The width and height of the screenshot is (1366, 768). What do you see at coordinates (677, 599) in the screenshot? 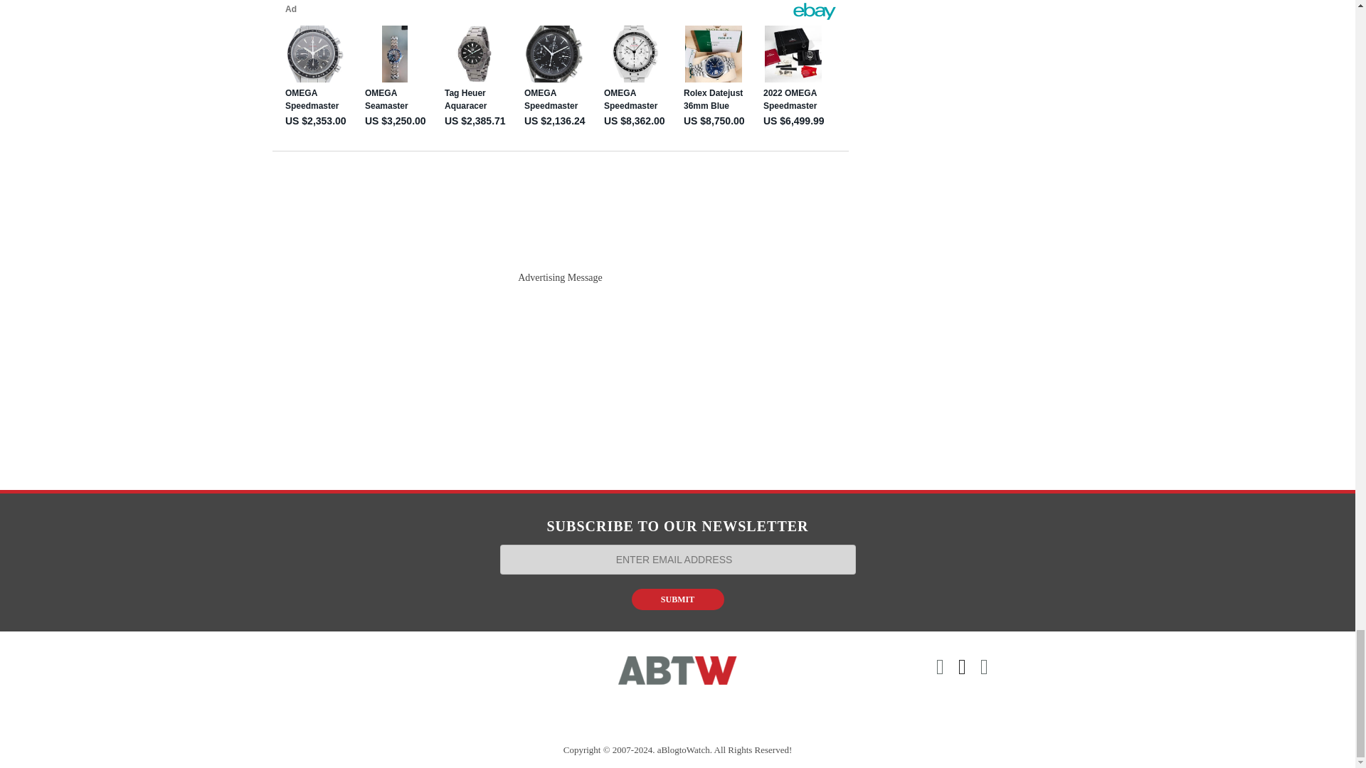
I see `SUBMIT` at bounding box center [677, 599].